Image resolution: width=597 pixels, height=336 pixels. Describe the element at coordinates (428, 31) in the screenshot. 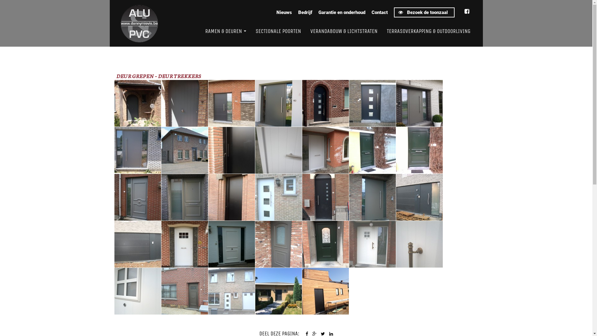

I see `TERRASOVERKAPPING & OUTDOORLIVING` at that location.